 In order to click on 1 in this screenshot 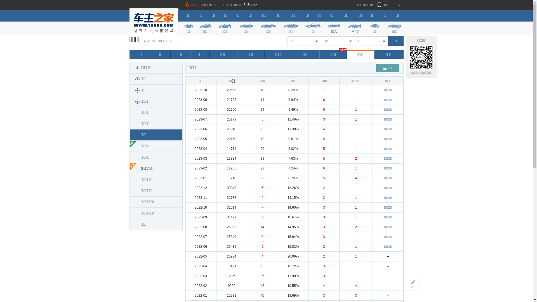, I will do `click(356, 247)`.